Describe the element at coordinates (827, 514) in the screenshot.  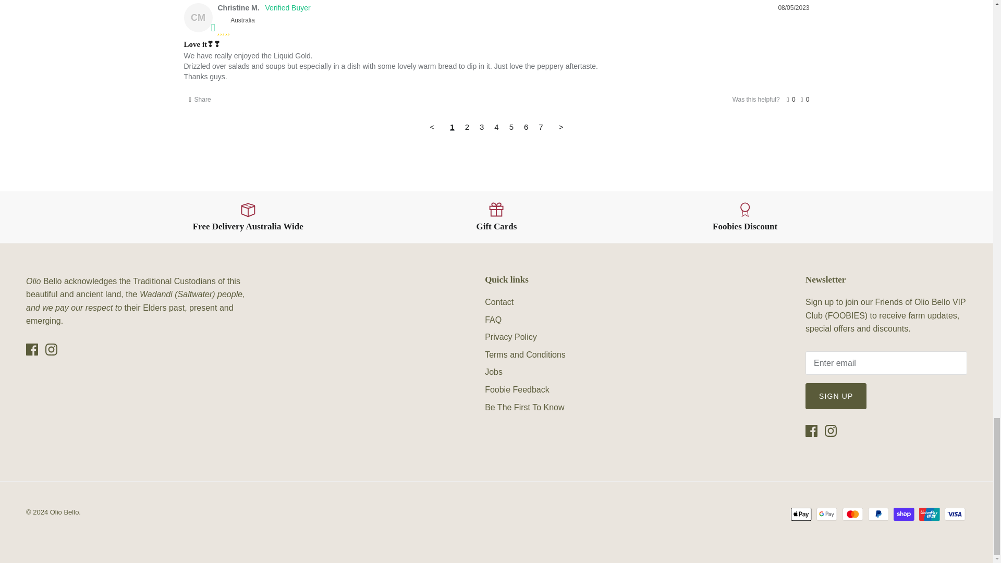
I see `Google Pay` at that location.